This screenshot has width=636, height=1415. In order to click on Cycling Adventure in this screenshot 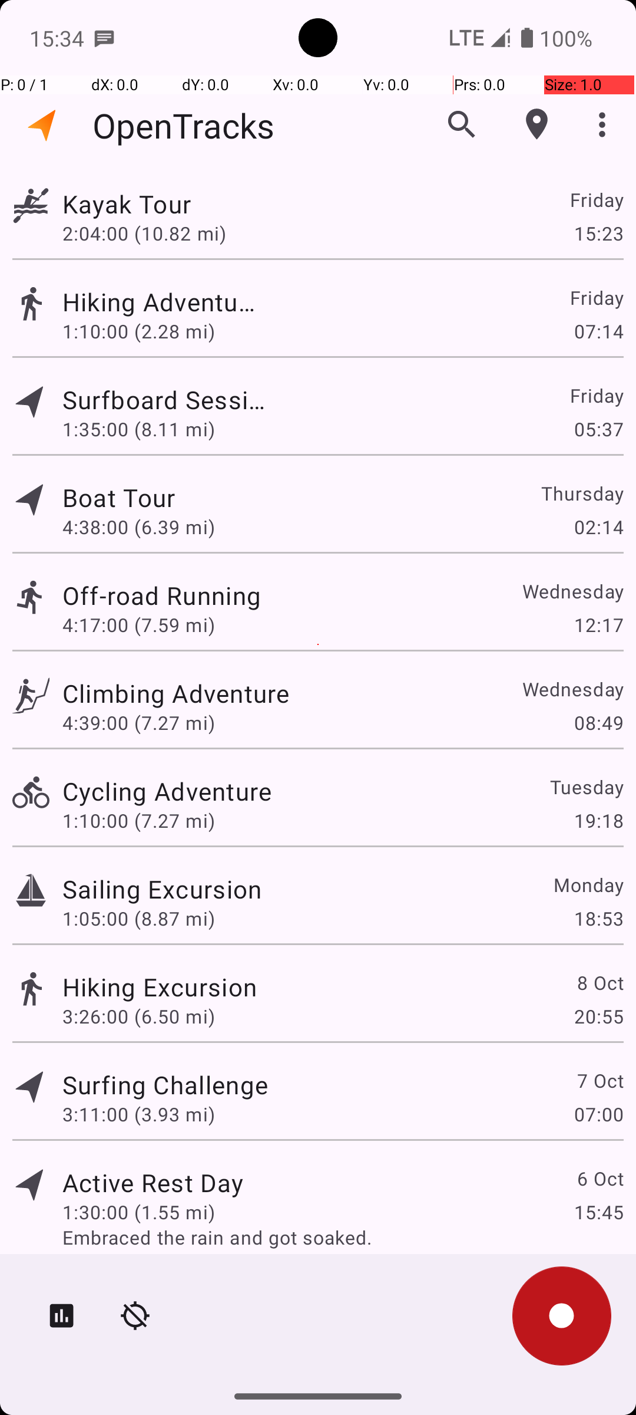, I will do `click(167, 791)`.